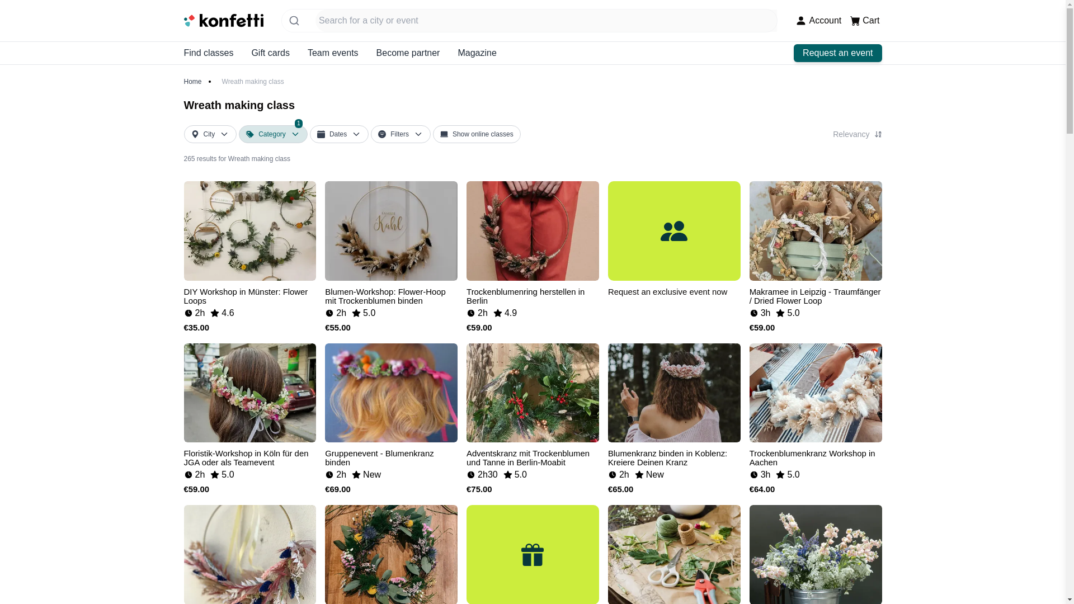 The height and width of the screenshot is (604, 1074). What do you see at coordinates (391, 454) in the screenshot?
I see `Find classes` at bounding box center [391, 454].